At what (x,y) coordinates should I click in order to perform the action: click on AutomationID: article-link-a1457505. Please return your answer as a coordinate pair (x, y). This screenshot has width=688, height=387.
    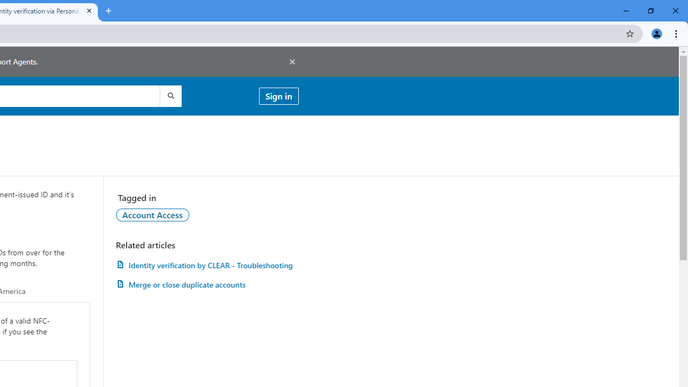
    Looking at the image, I should click on (207, 265).